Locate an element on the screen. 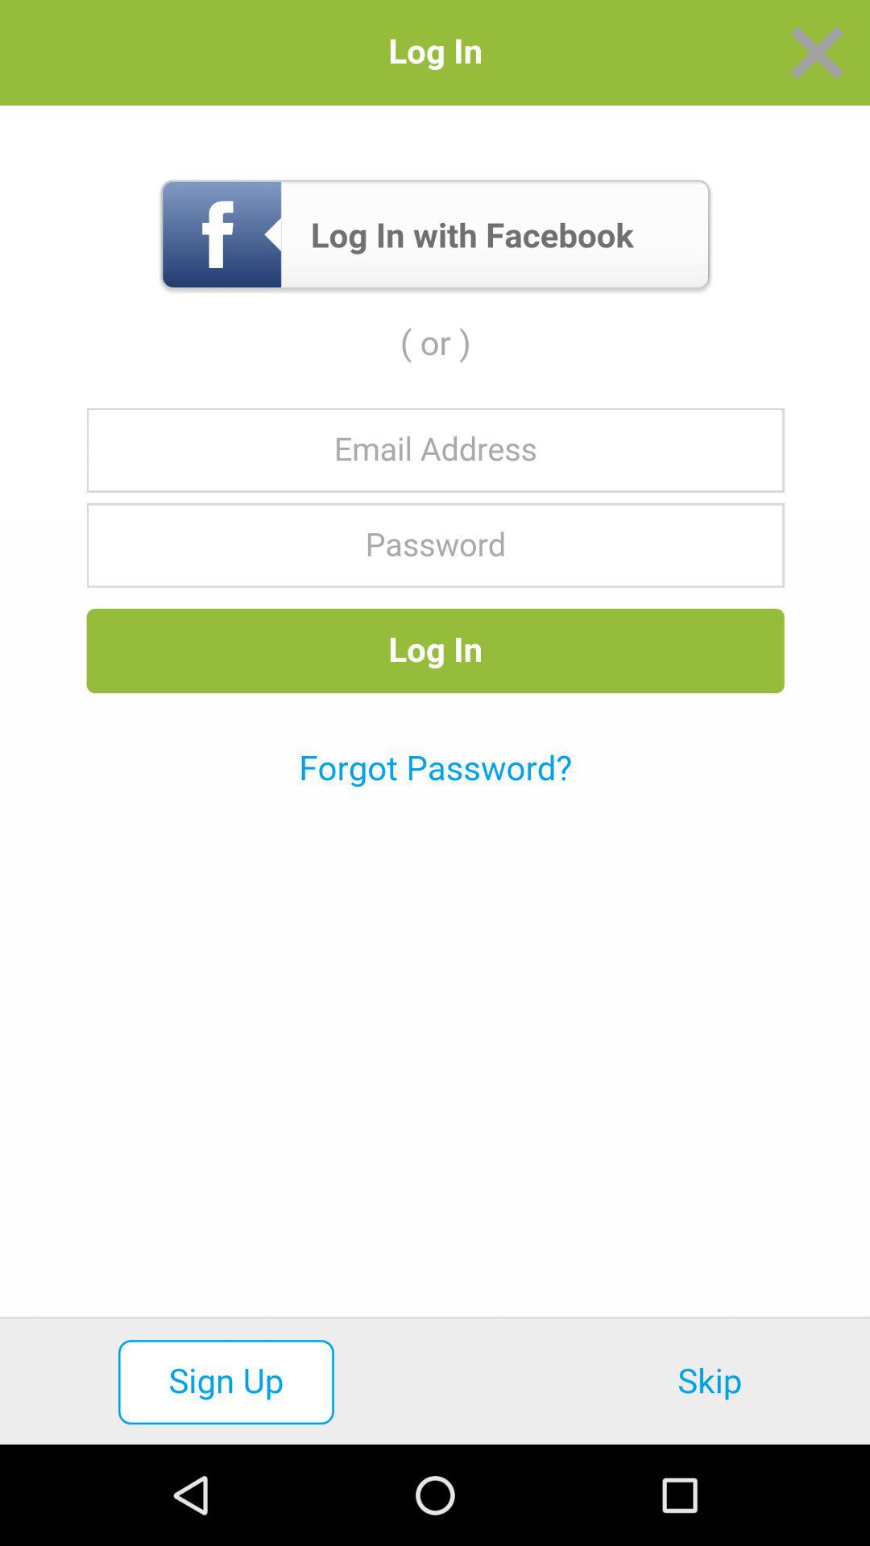 This screenshot has width=870, height=1546. close window is located at coordinates (817, 53).